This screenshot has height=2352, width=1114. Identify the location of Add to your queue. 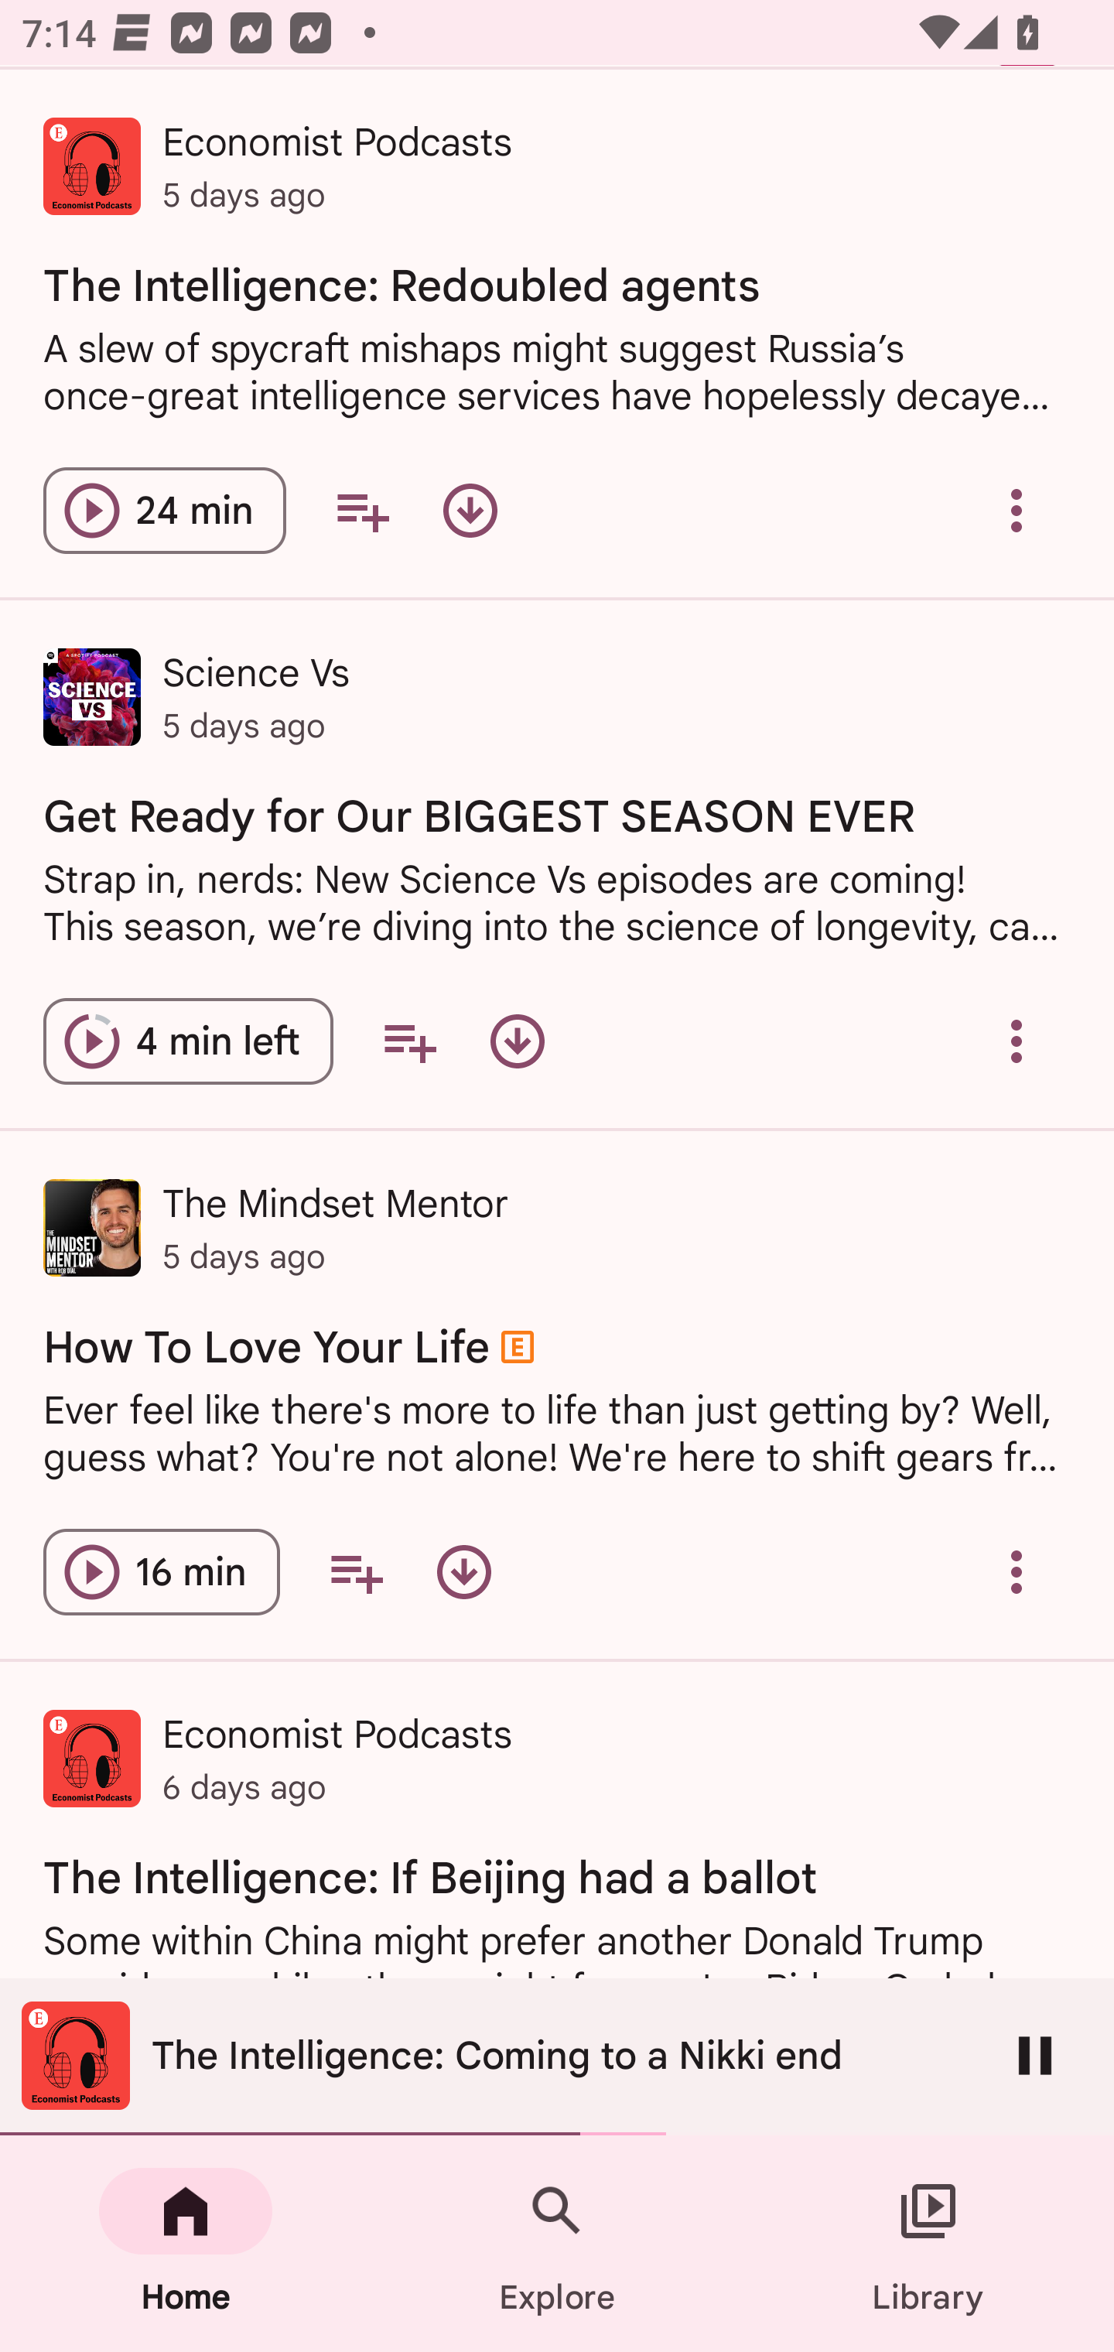
(409, 1040).